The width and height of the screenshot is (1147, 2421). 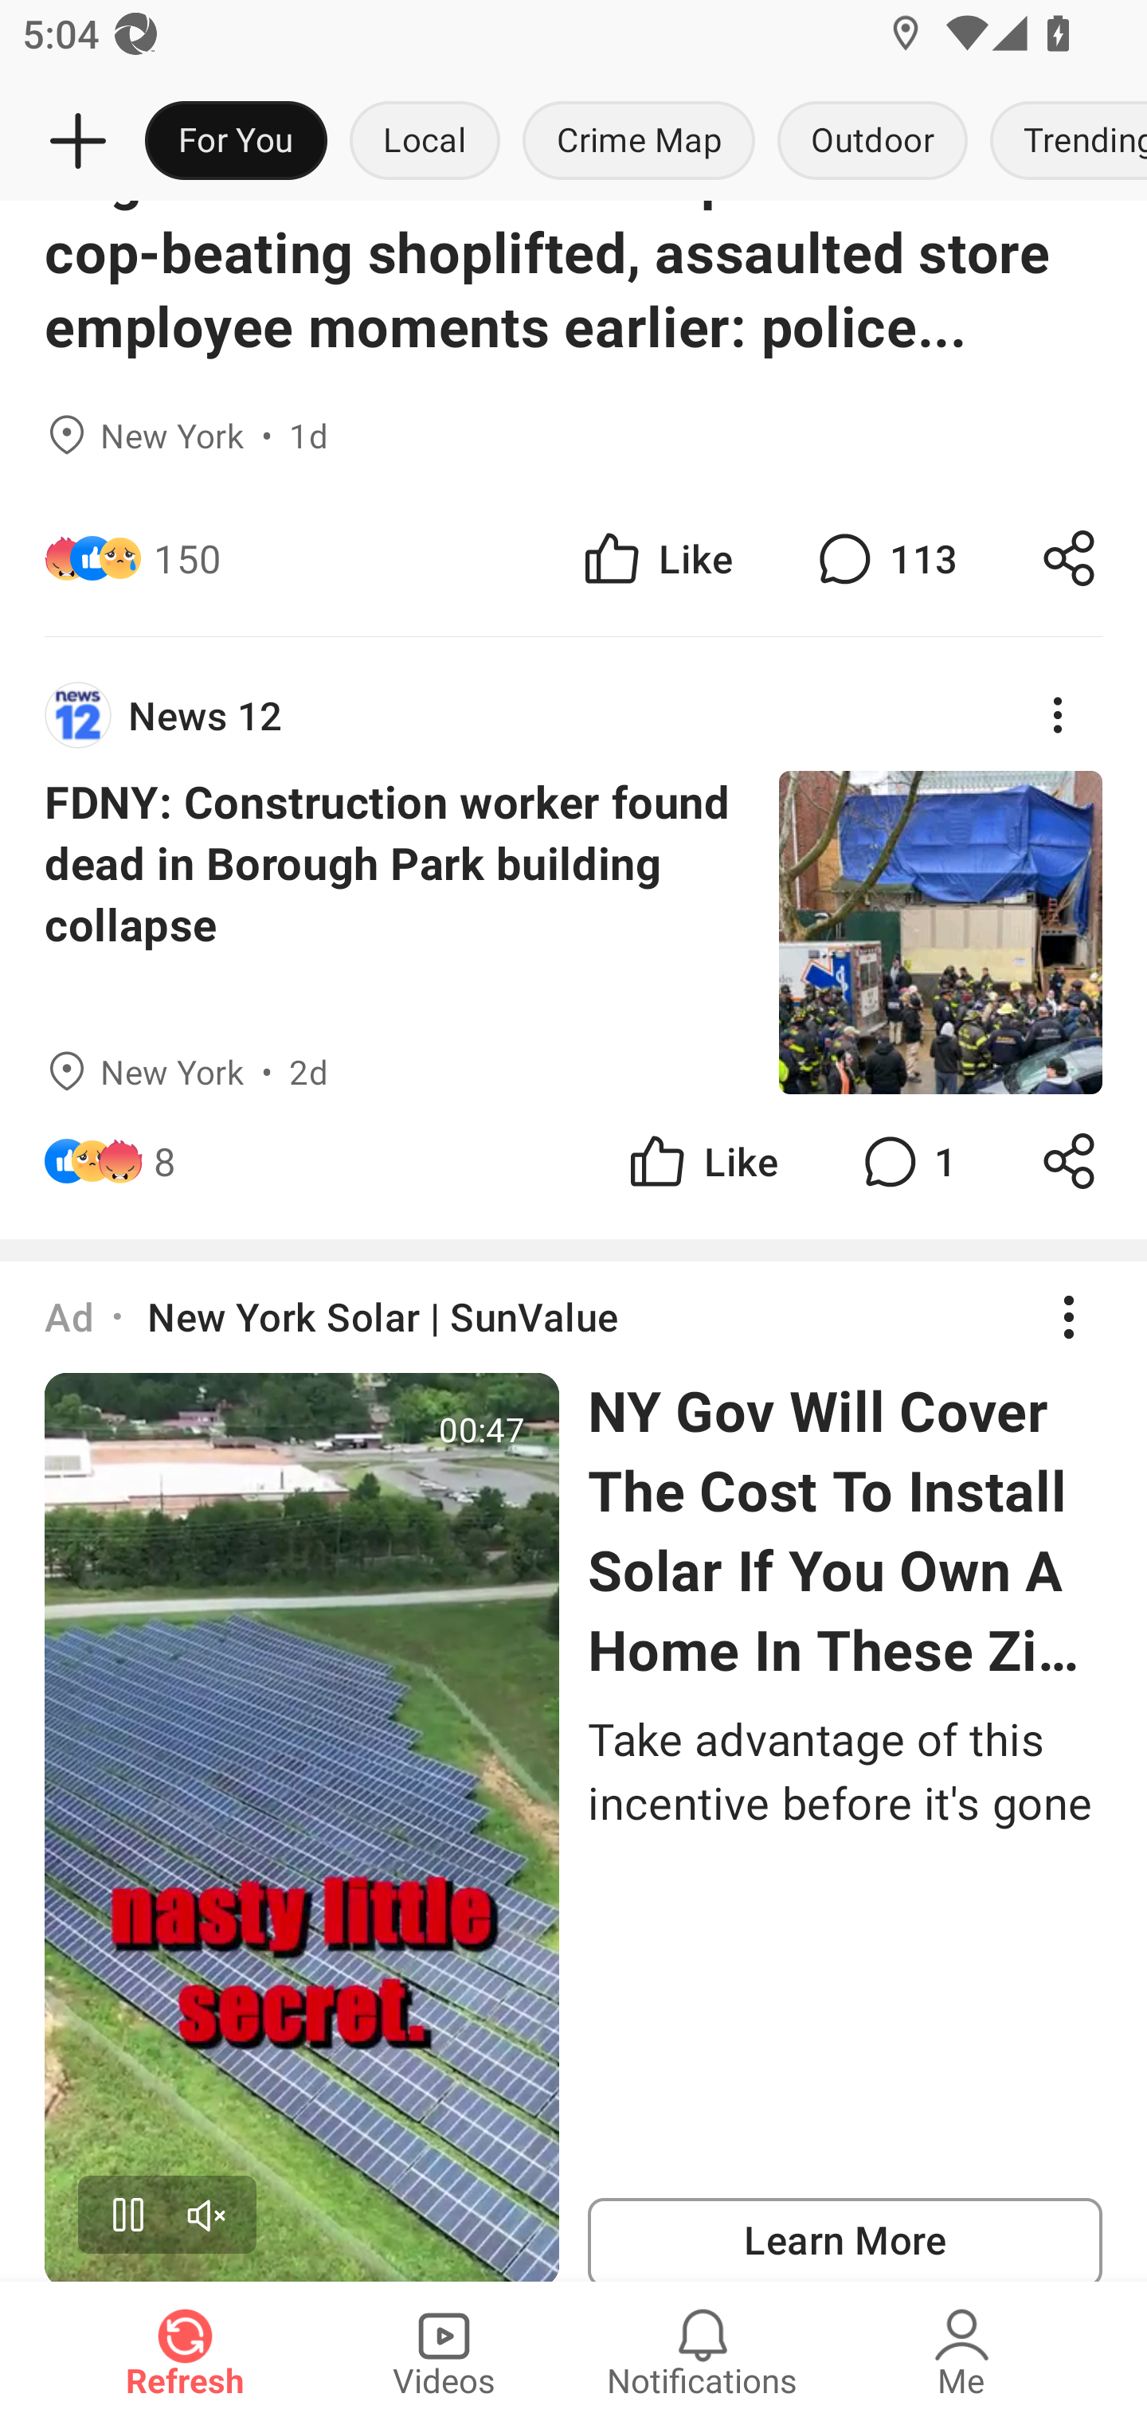 I want to click on 150, so click(x=188, y=557).